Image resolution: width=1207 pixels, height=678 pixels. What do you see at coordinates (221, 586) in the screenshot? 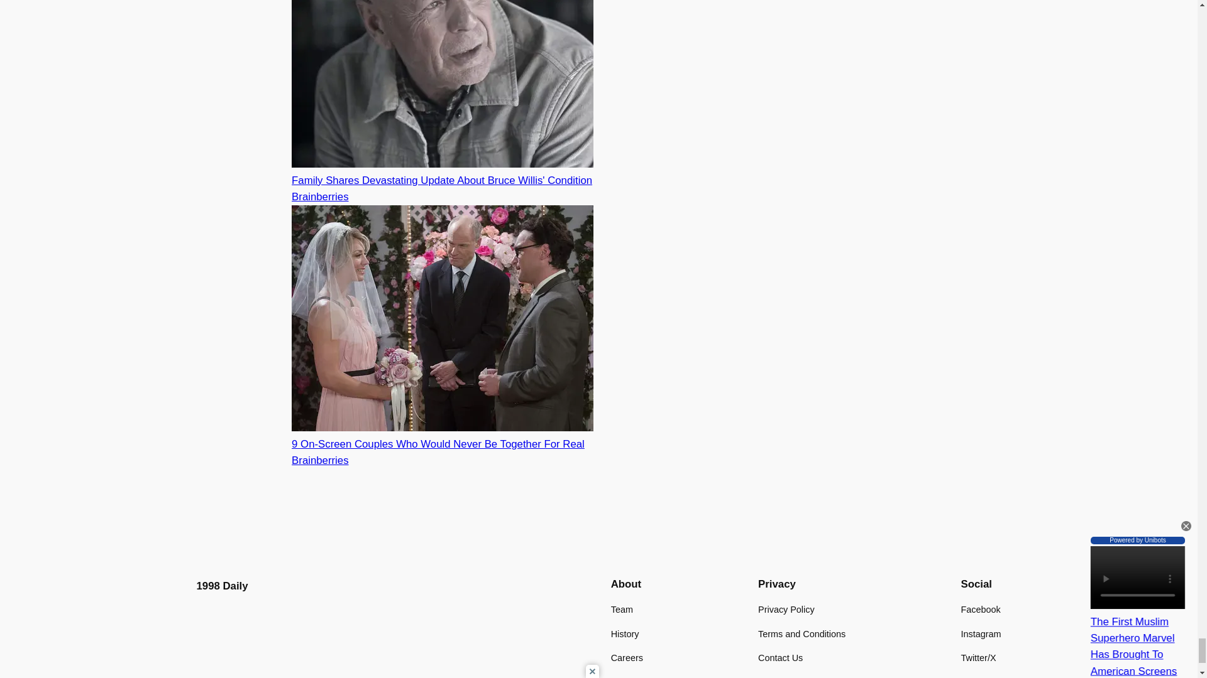
I see `1998 Daily` at bounding box center [221, 586].